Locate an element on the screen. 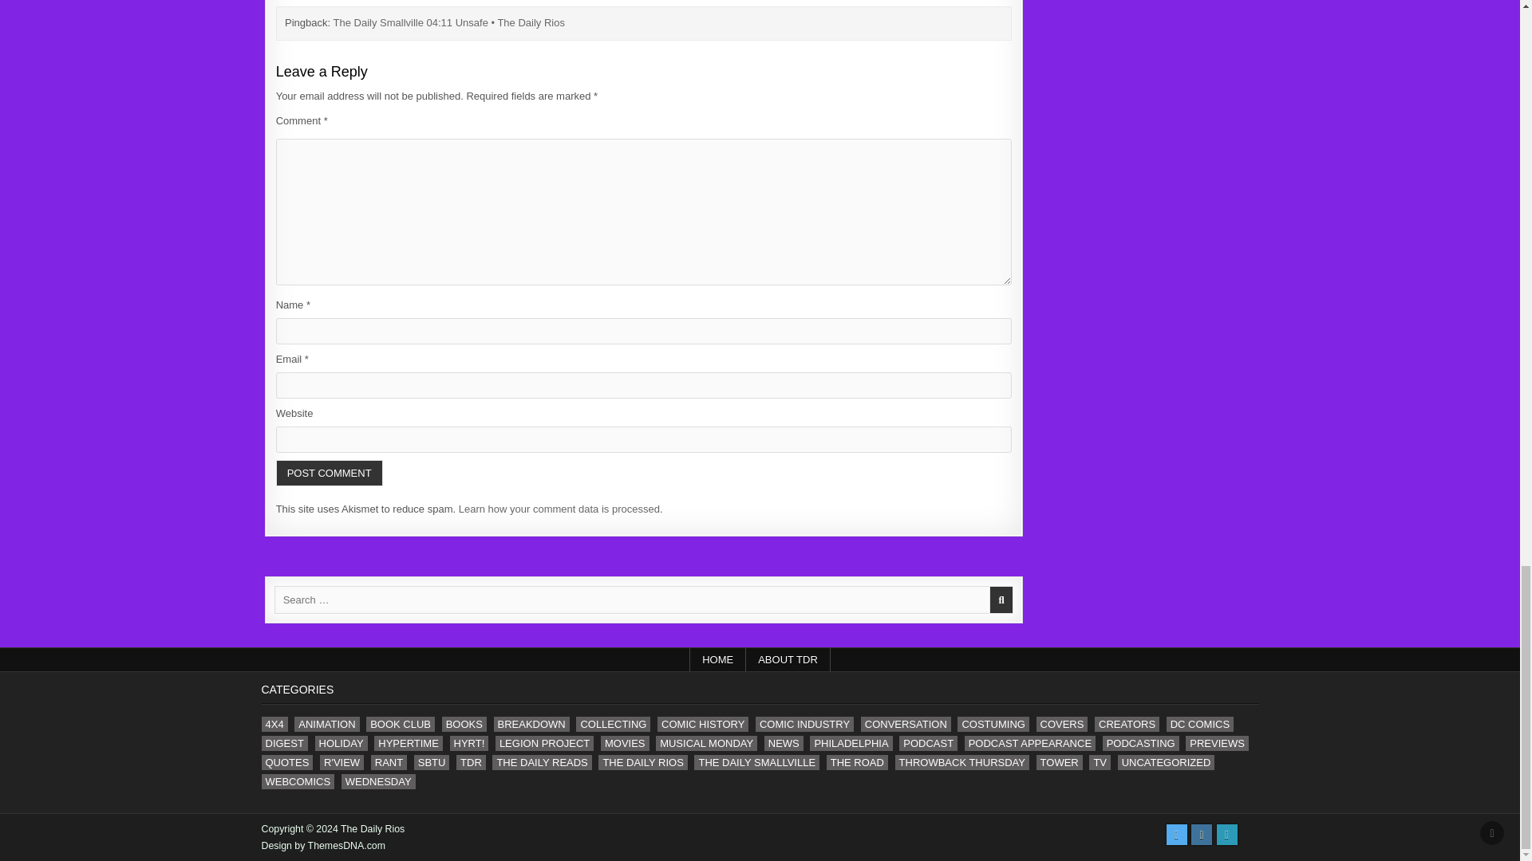 The width and height of the screenshot is (1532, 861). BREAKDOWN is located at coordinates (531, 724).